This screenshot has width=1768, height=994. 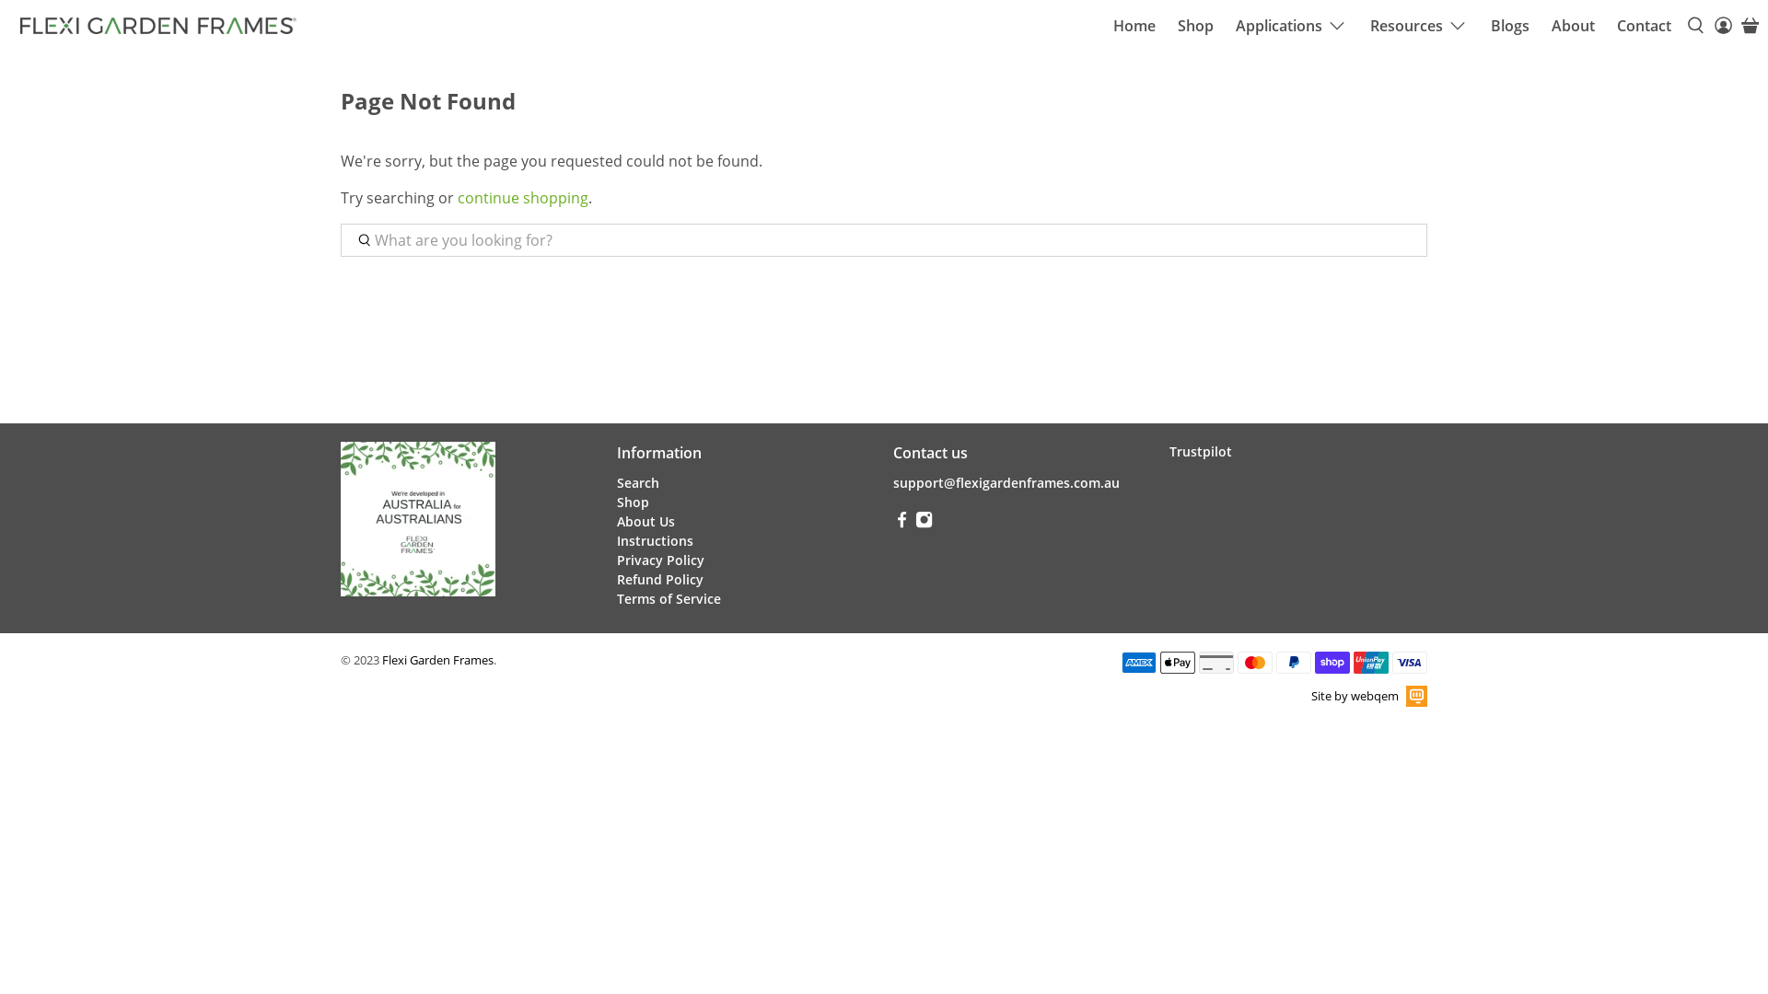 What do you see at coordinates (925, 523) in the screenshot?
I see `Flexi Garden Frames on Instagram` at bounding box center [925, 523].